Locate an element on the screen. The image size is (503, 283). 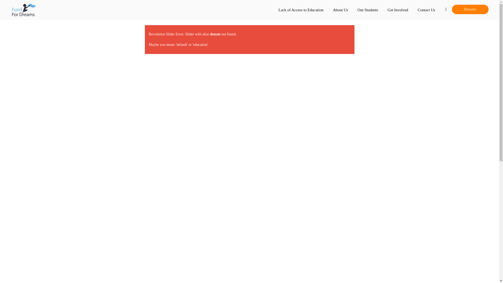
About Us is located at coordinates (341, 10).